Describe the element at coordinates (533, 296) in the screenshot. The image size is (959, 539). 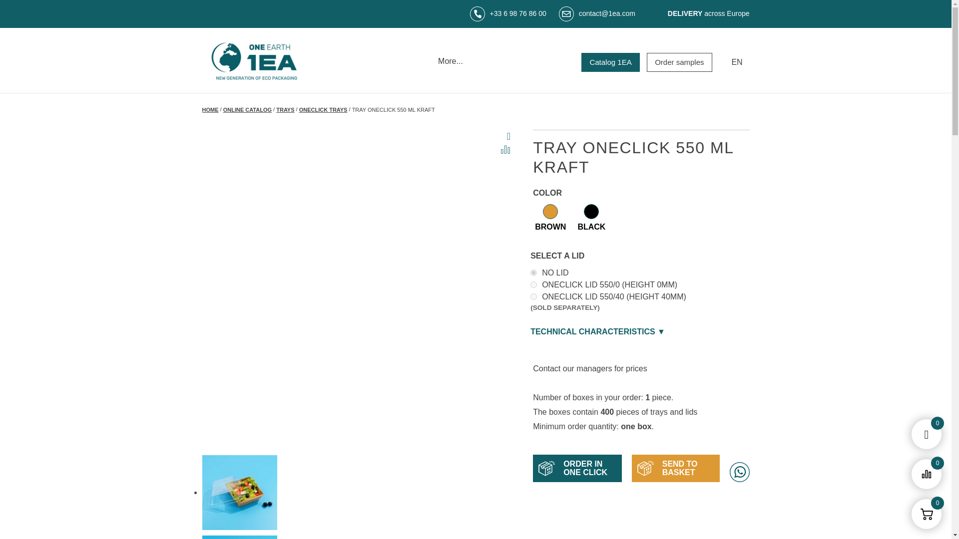
I see `l0yff` at that location.